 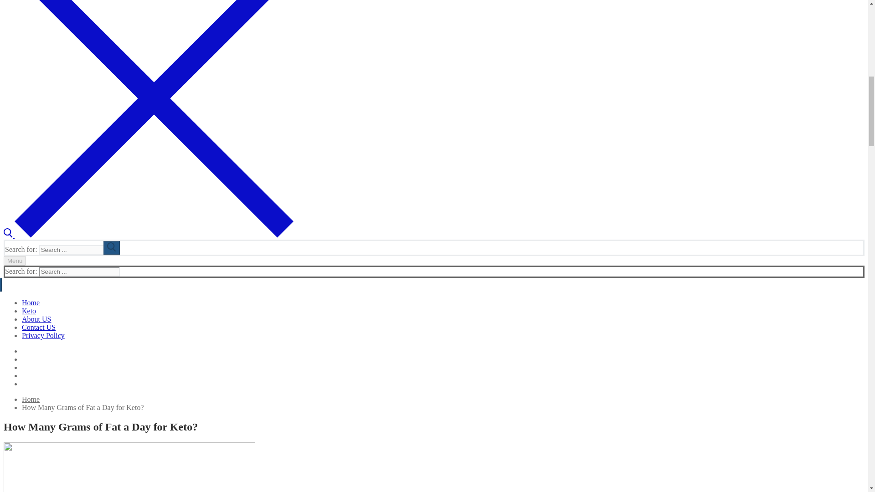 I want to click on Menu, so click(x=15, y=261).